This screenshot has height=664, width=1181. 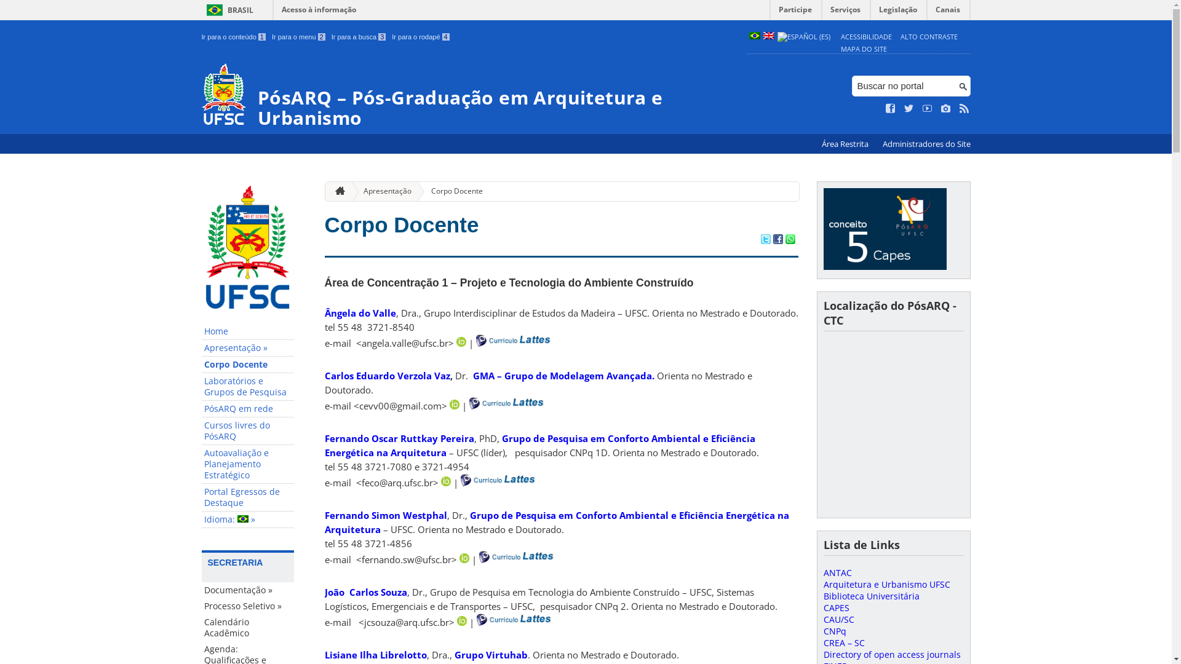 What do you see at coordinates (795, 12) in the screenshot?
I see `Participe` at bounding box center [795, 12].